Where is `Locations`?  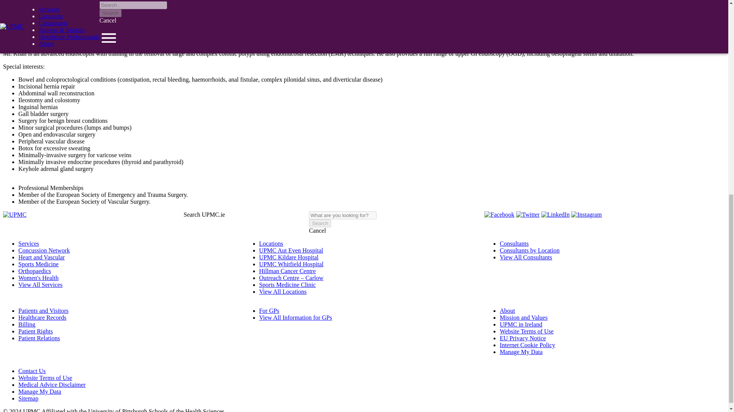 Locations is located at coordinates (271, 243).